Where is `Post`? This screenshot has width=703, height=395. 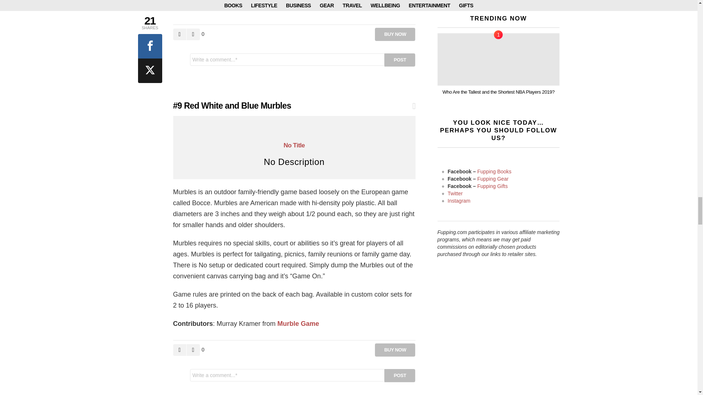 Post is located at coordinates (400, 375).